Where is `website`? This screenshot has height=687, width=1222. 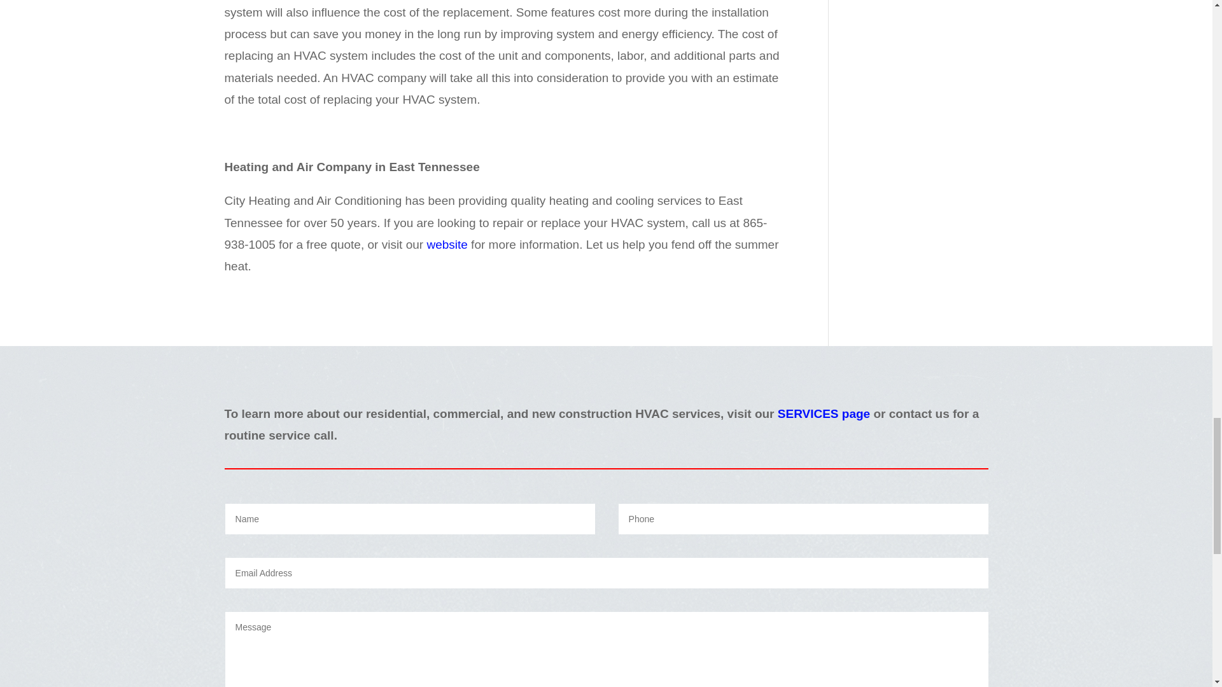
website is located at coordinates (447, 244).